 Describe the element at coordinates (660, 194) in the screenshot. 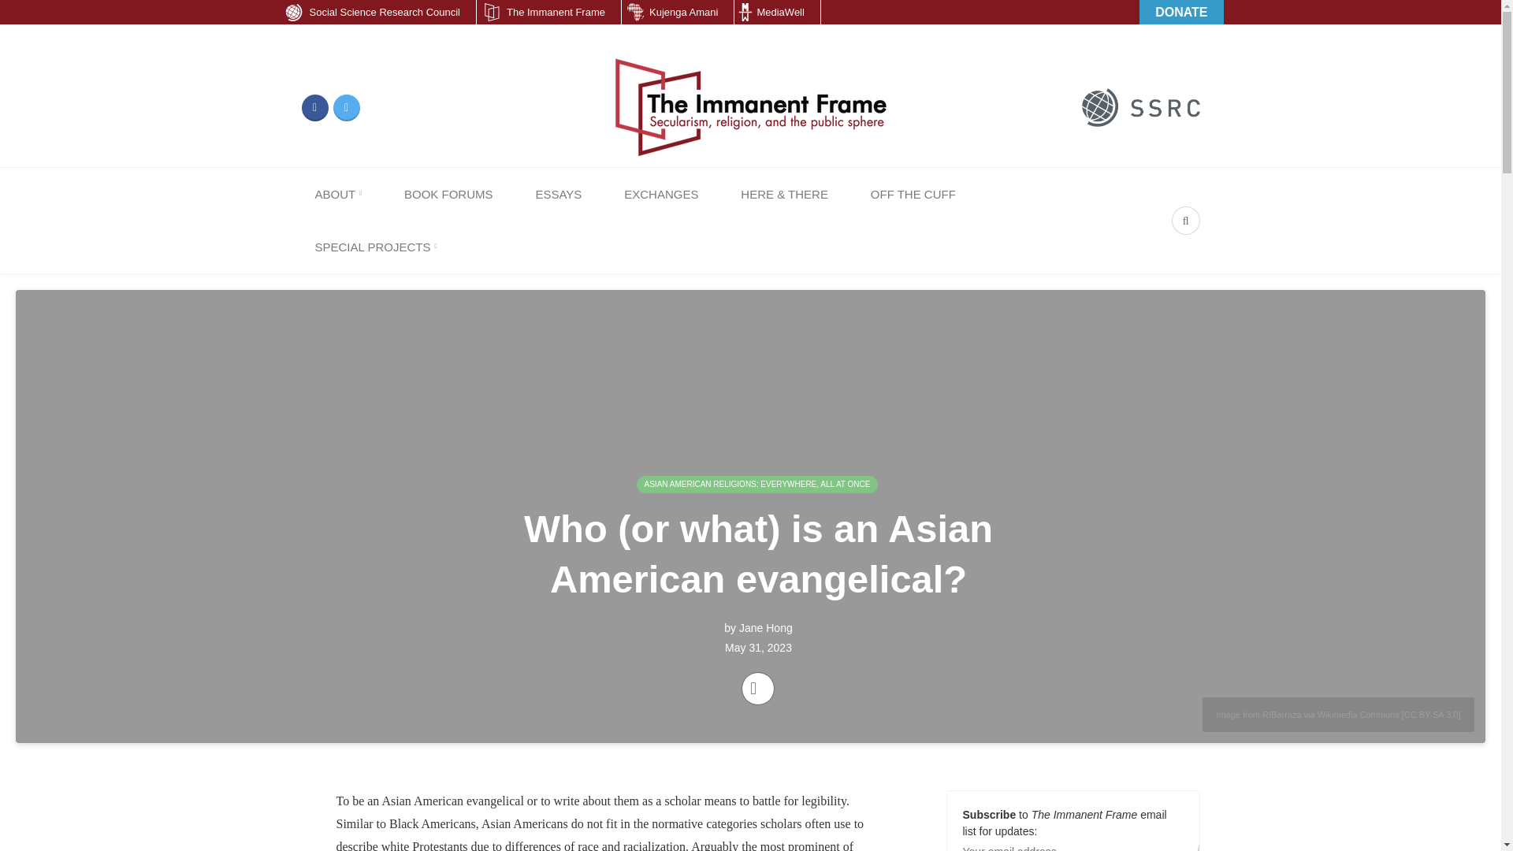

I see `EXCHANGES` at that location.